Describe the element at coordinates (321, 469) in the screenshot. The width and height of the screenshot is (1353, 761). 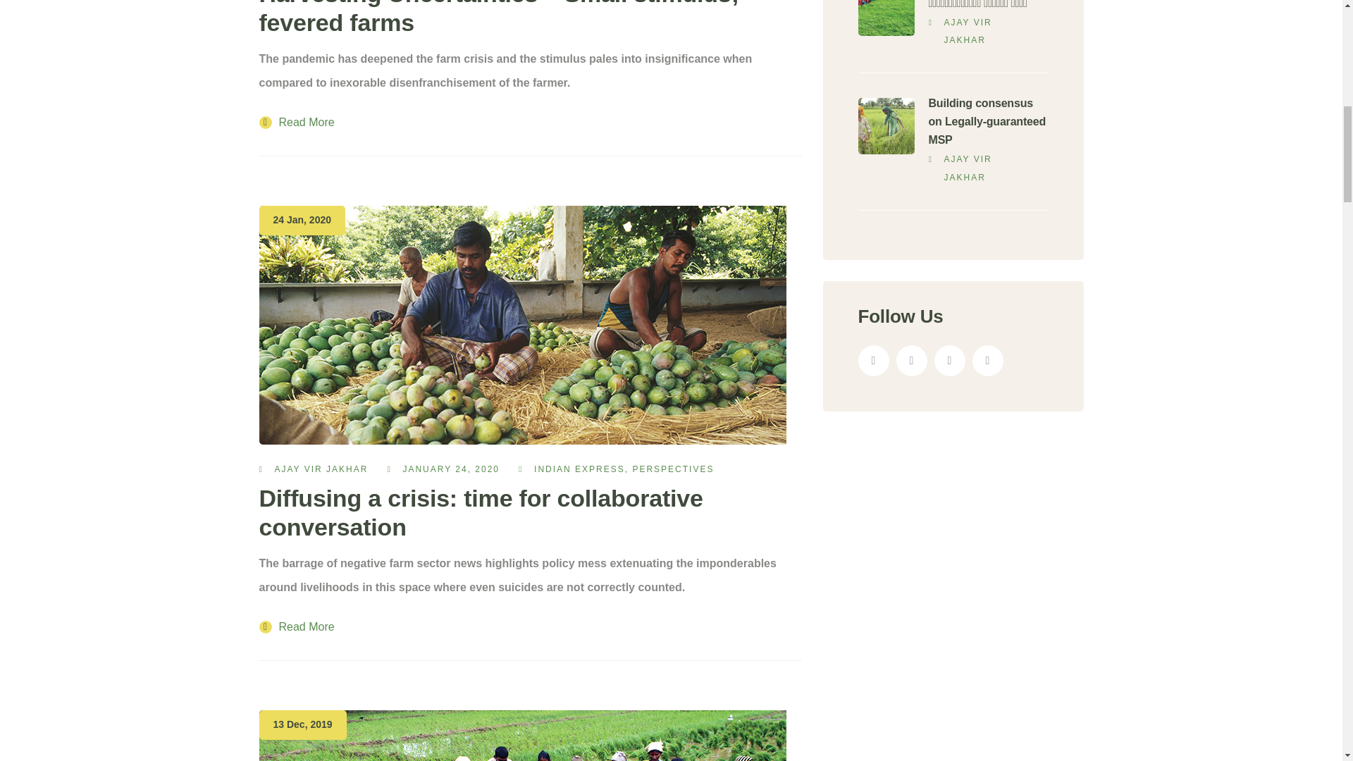
I see `View all posts by Ajay Vir Jakhar` at that location.